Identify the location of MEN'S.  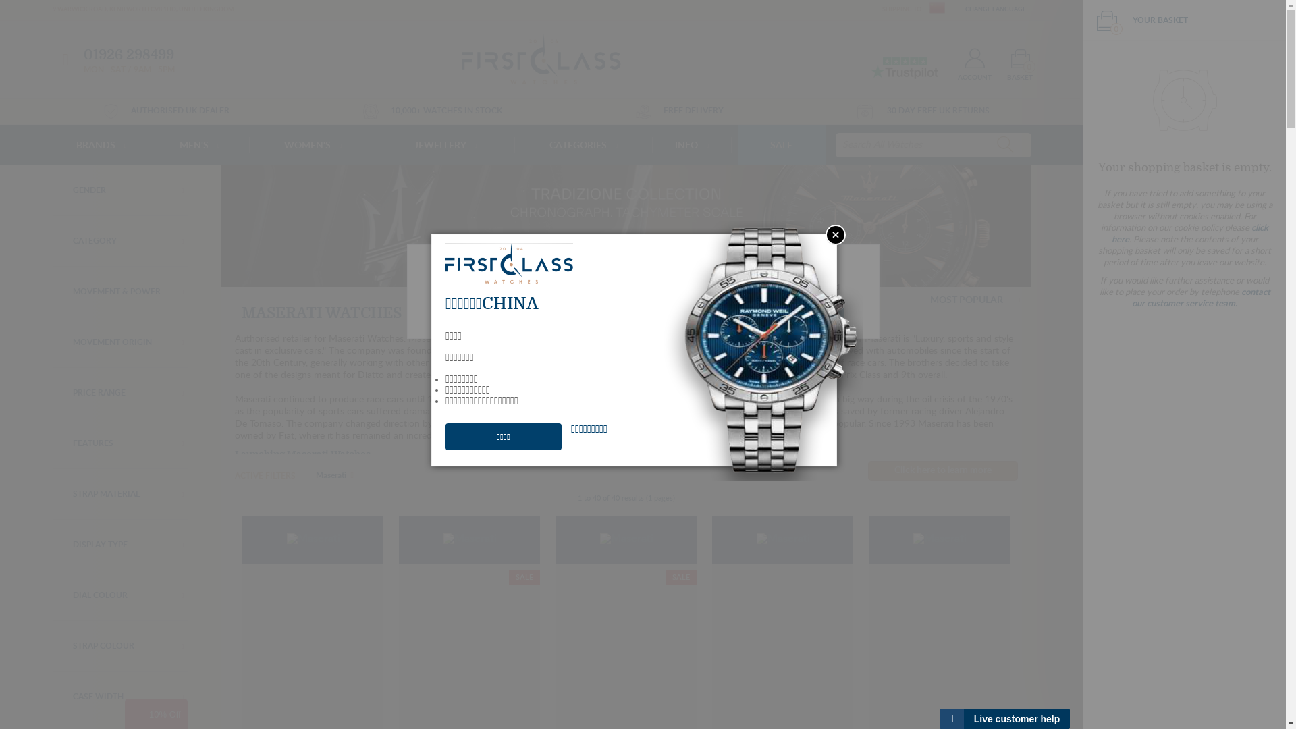
(200, 145).